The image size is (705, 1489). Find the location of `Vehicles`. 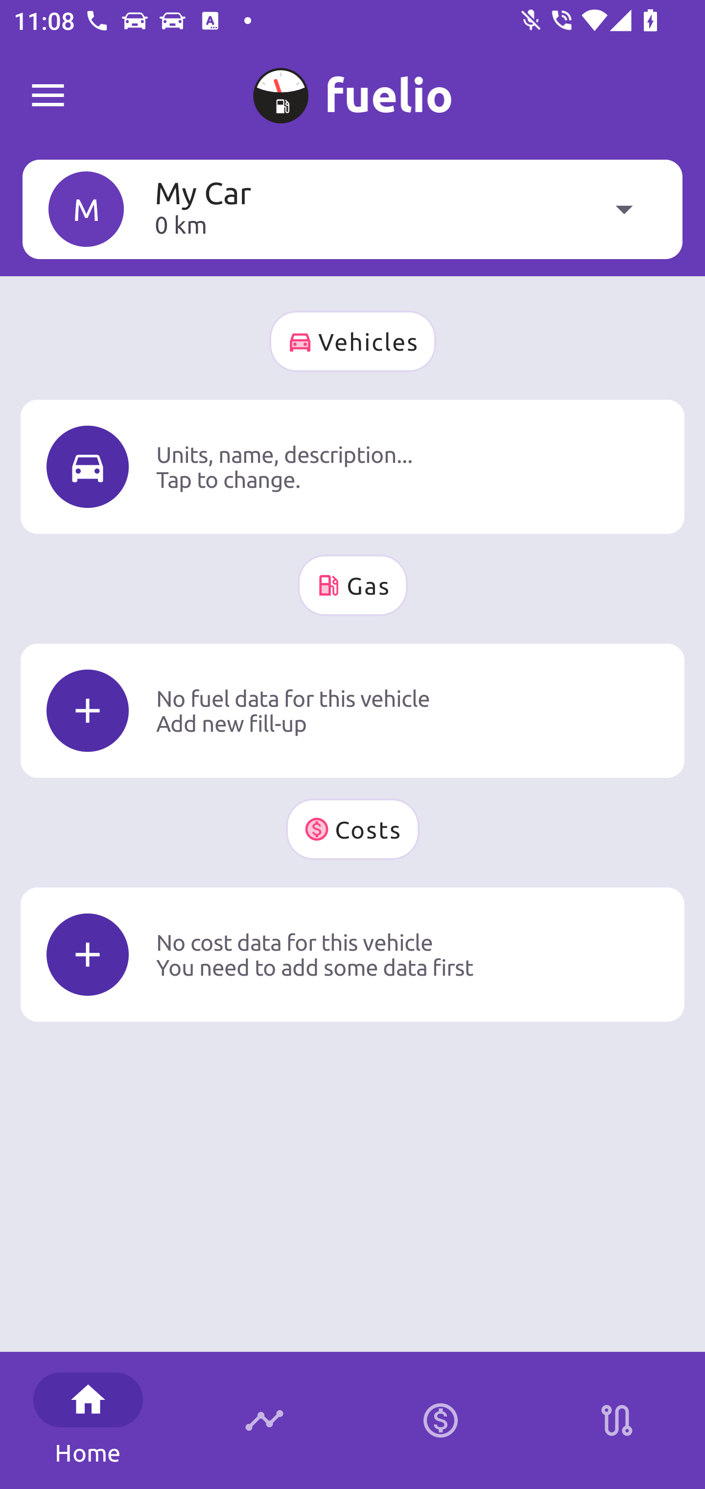

Vehicles is located at coordinates (352, 342).